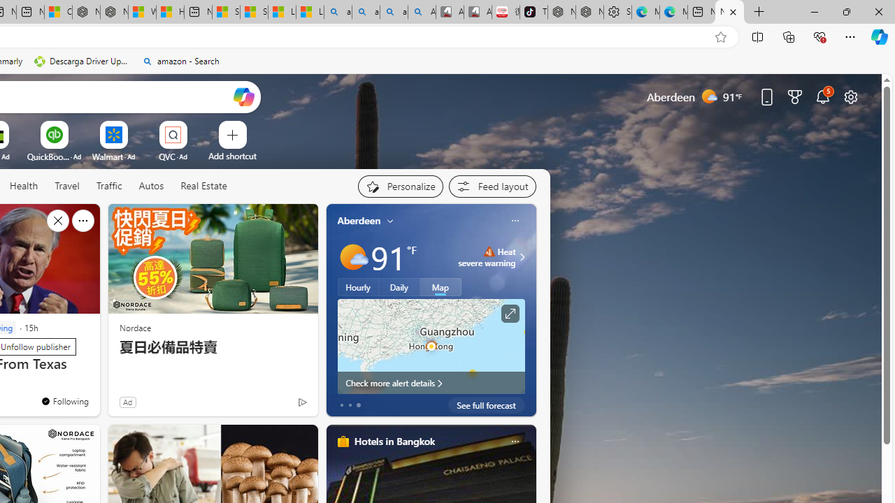  I want to click on Larger map , so click(431, 346).